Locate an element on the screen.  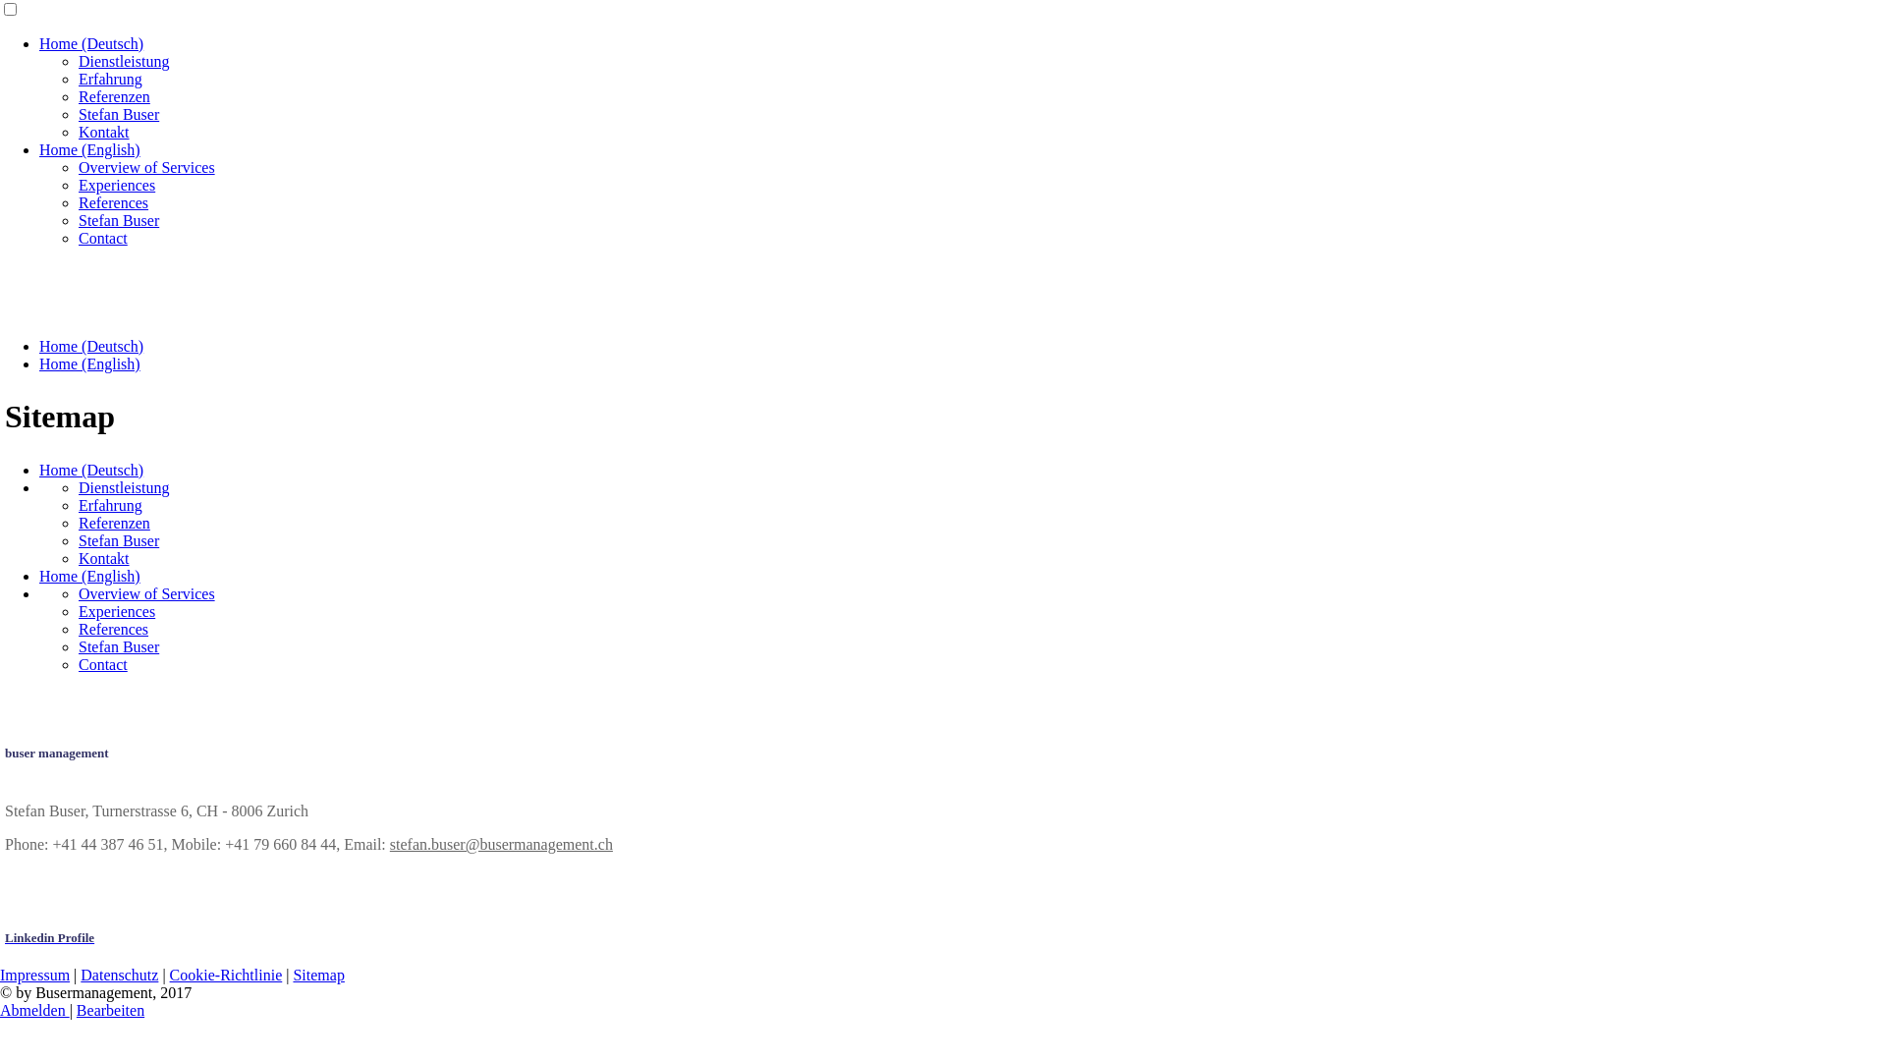
Impressum is located at coordinates (35, 975).